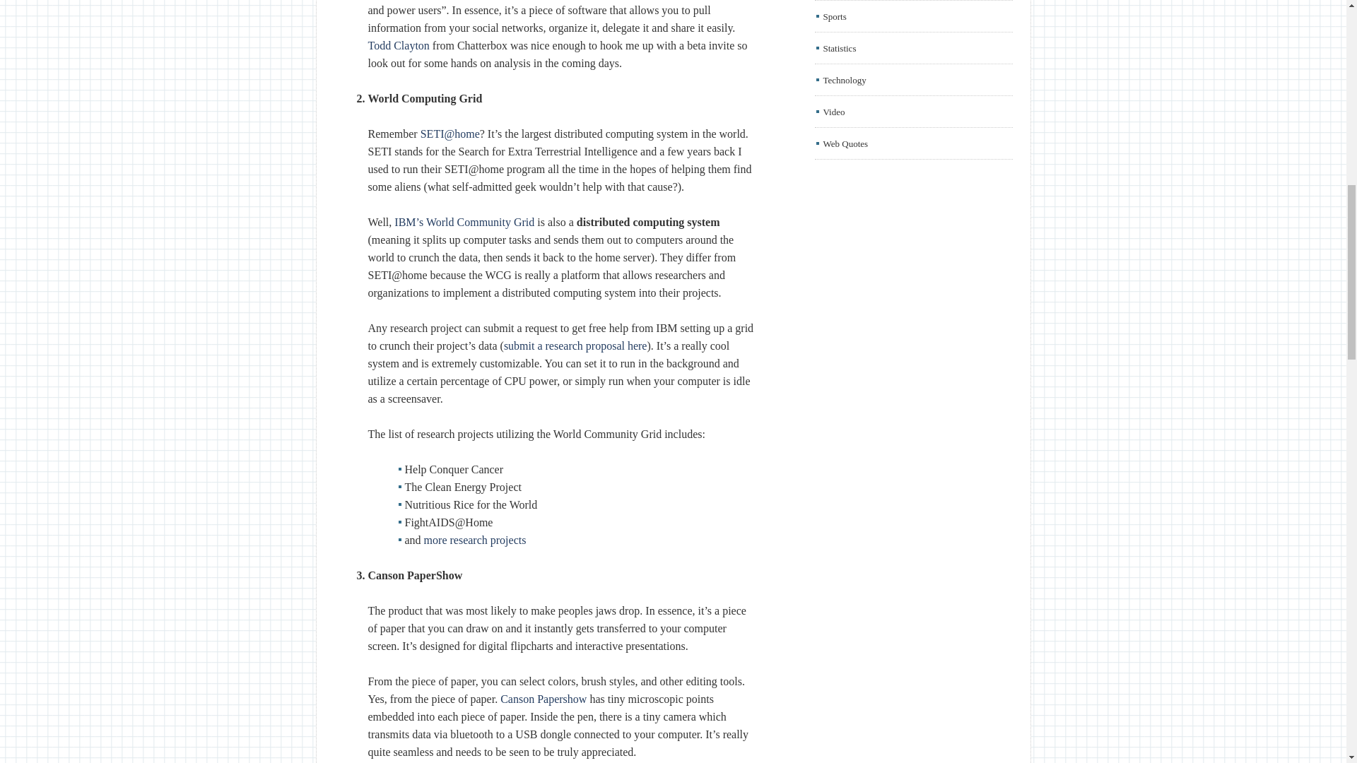 The height and width of the screenshot is (763, 1357). Describe the element at coordinates (543, 698) in the screenshot. I see `Canson Papershow` at that location.